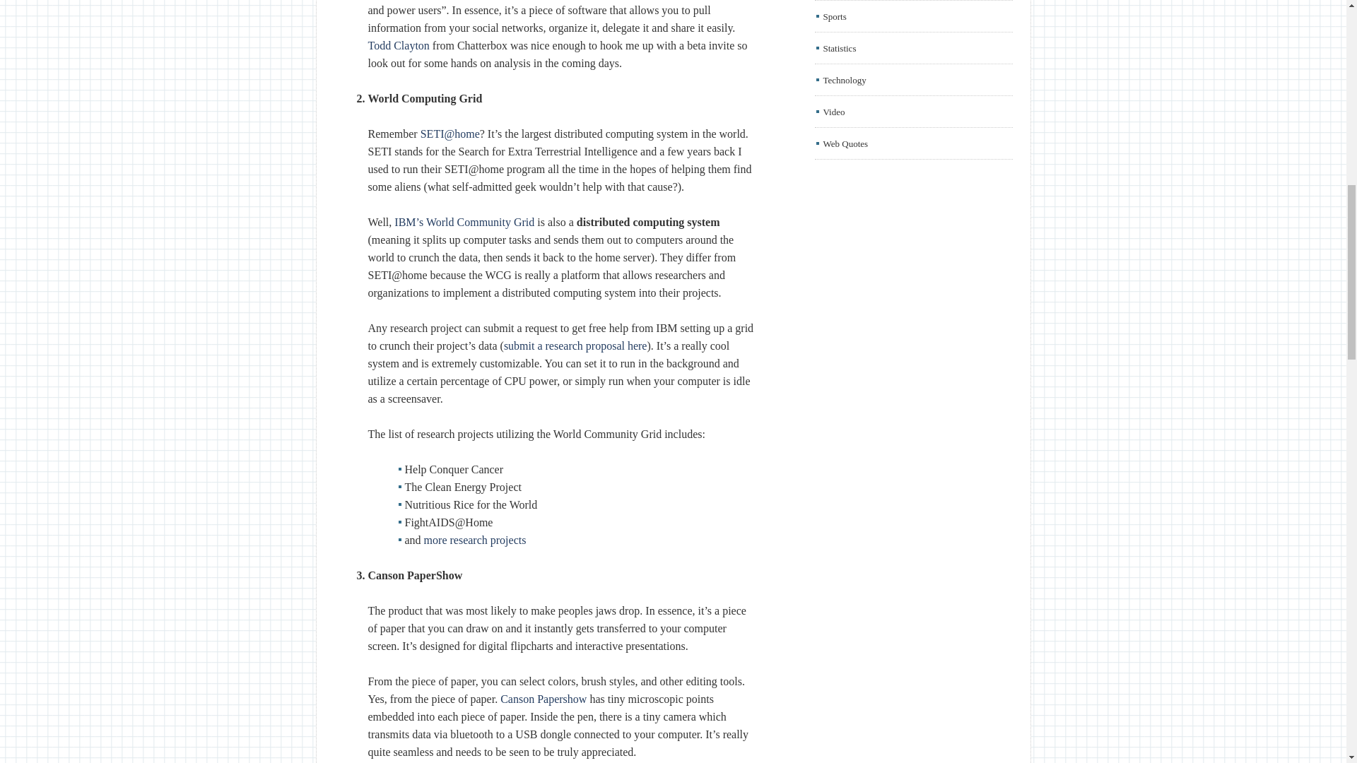 The height and width of the screenshot is (763, 1357). Describe the element at coordinates (543, 698) in the screenshot. I see `Canson Papershow` at that location.